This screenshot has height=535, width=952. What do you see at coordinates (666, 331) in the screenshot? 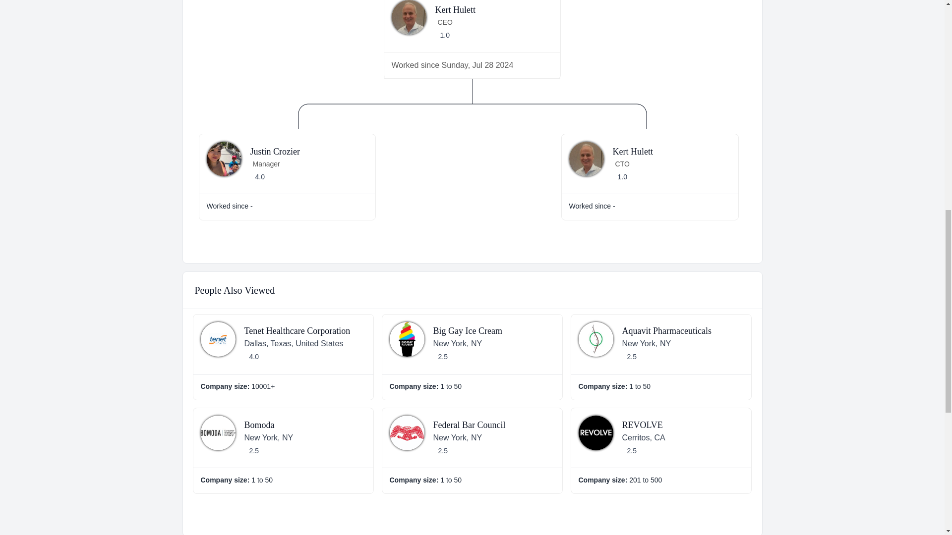
I see `Aquavit Pharmaceuticals` at bounding box center [666, 331].